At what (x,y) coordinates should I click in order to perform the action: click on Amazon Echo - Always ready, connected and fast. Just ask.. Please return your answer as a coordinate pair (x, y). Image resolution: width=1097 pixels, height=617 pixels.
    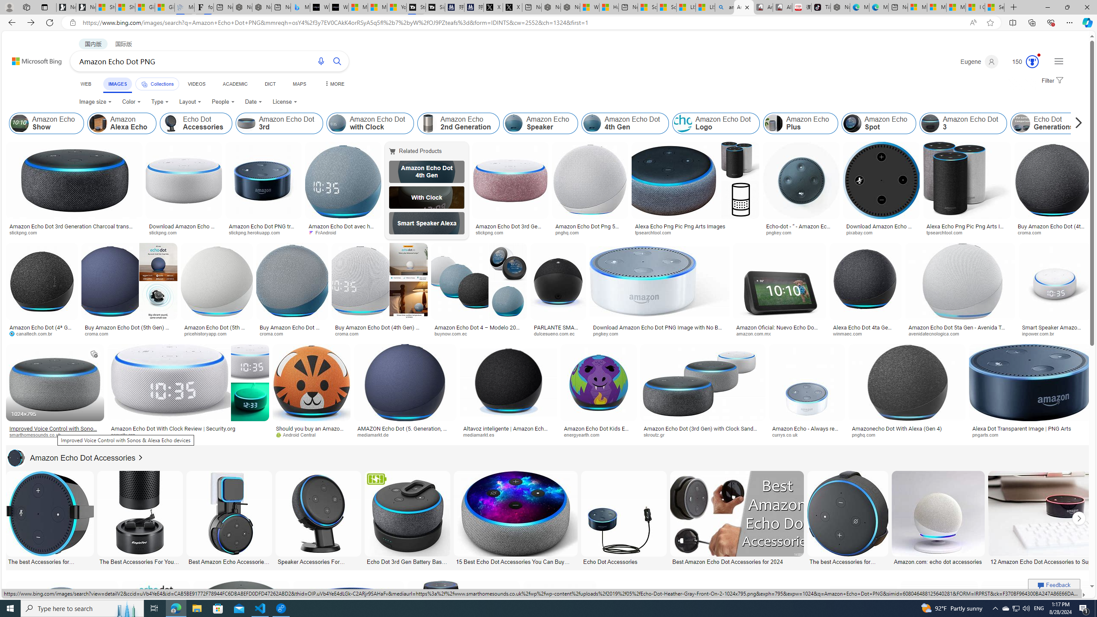
    Looking at the image, I should click on (806, 431).